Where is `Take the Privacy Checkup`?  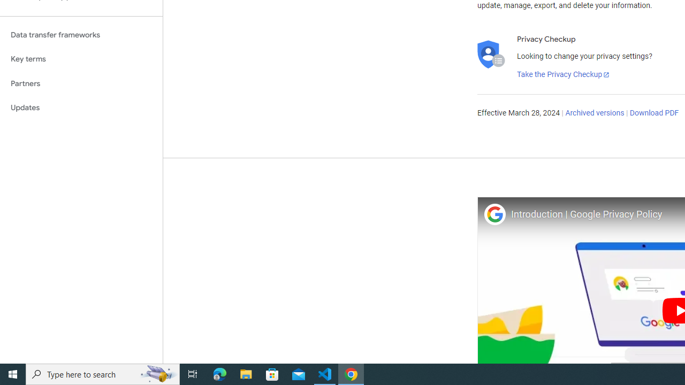
Take the Privacy Checkup is located at coordinates (564, 75).